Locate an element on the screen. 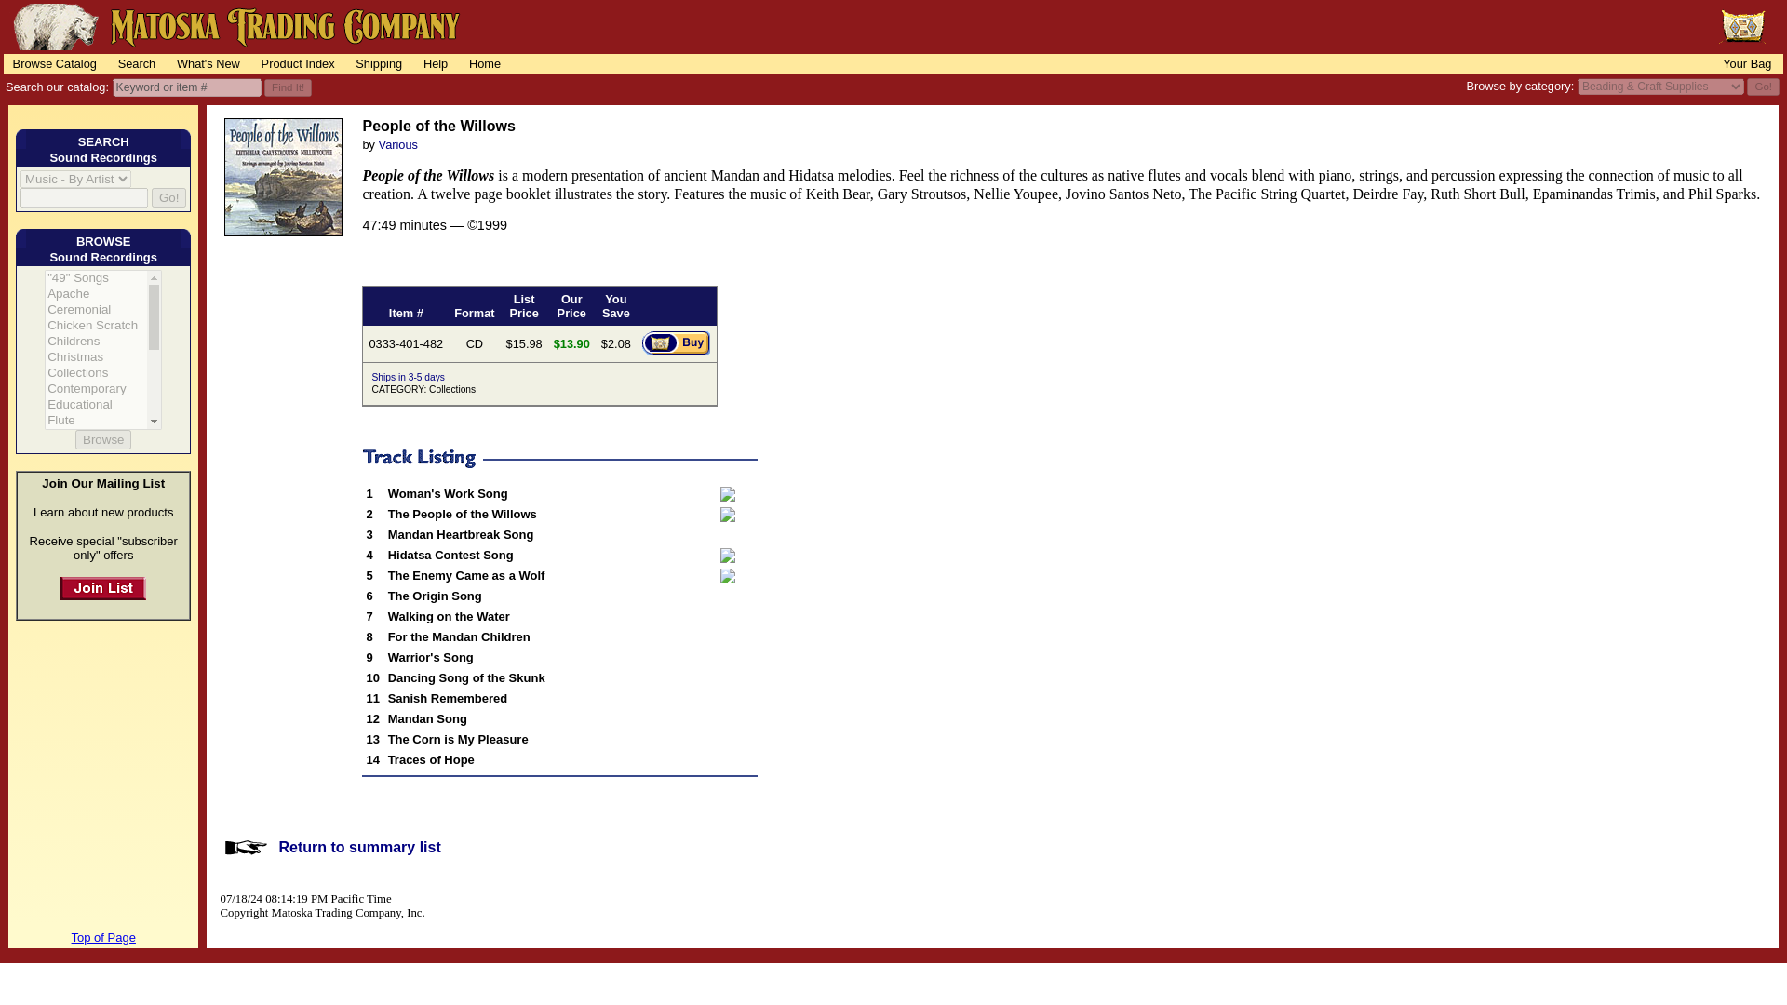  Browse Catalog is located at coordinates (54, 63).